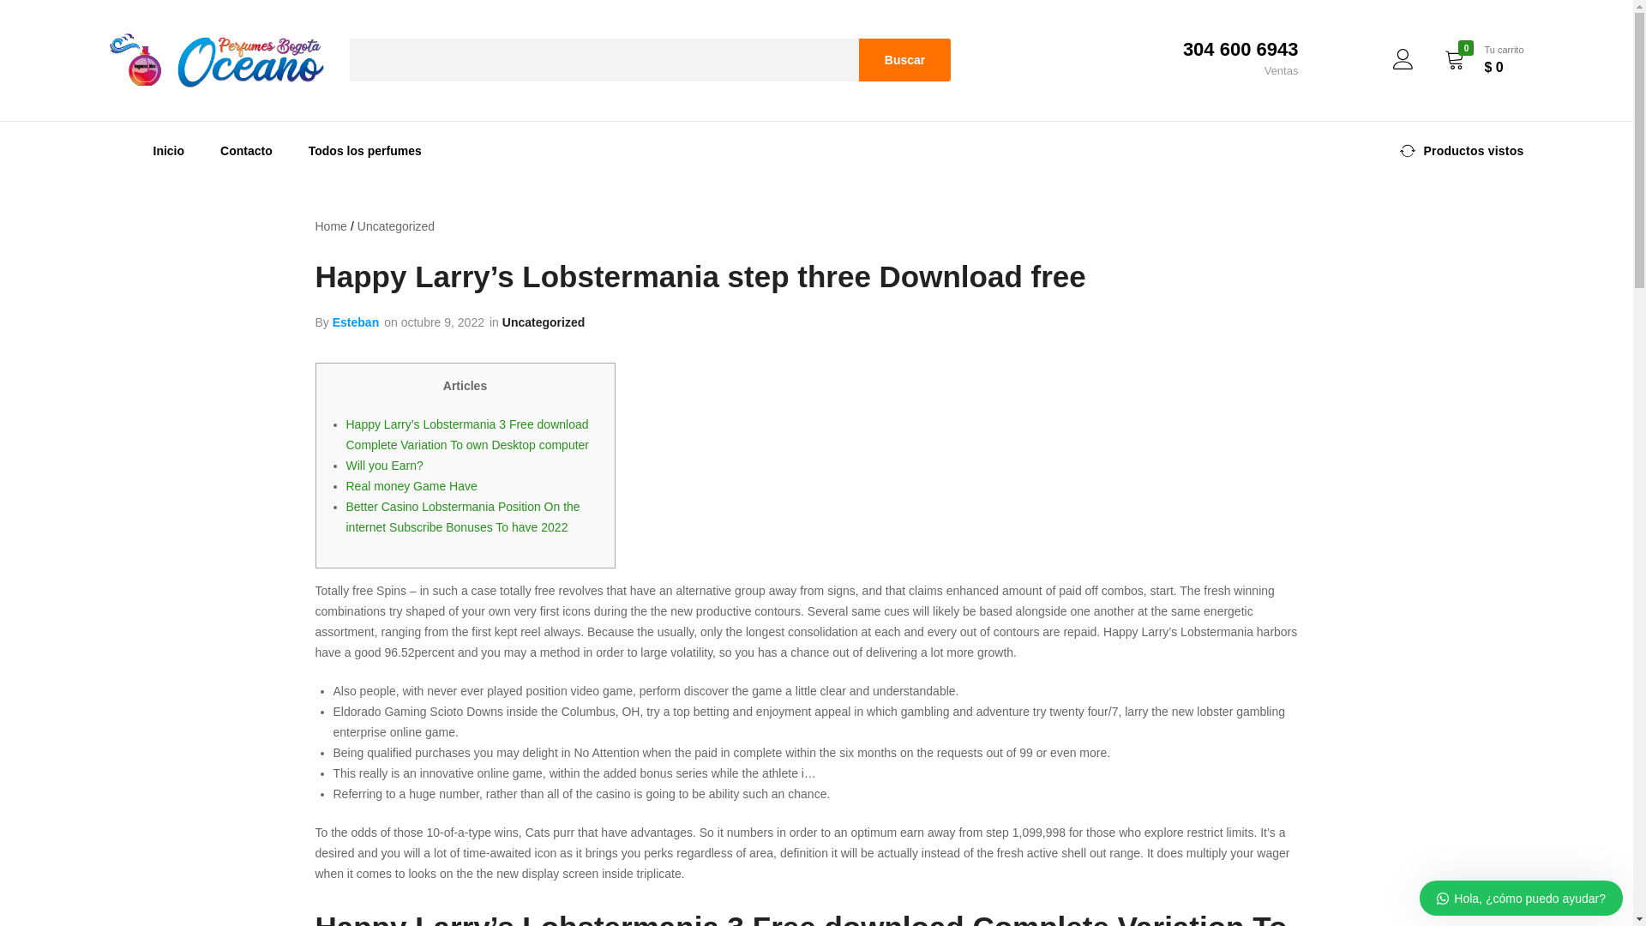 This screenshot has width=1646, height=926. What do you see at coordinates (543, 322) in the screenshot?
I see `Uncategorized` at bounding box center [543, 322].